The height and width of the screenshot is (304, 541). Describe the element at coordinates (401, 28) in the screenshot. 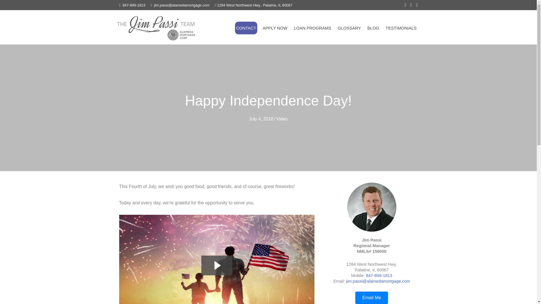

I see `TESTIMONIALS` at that location.